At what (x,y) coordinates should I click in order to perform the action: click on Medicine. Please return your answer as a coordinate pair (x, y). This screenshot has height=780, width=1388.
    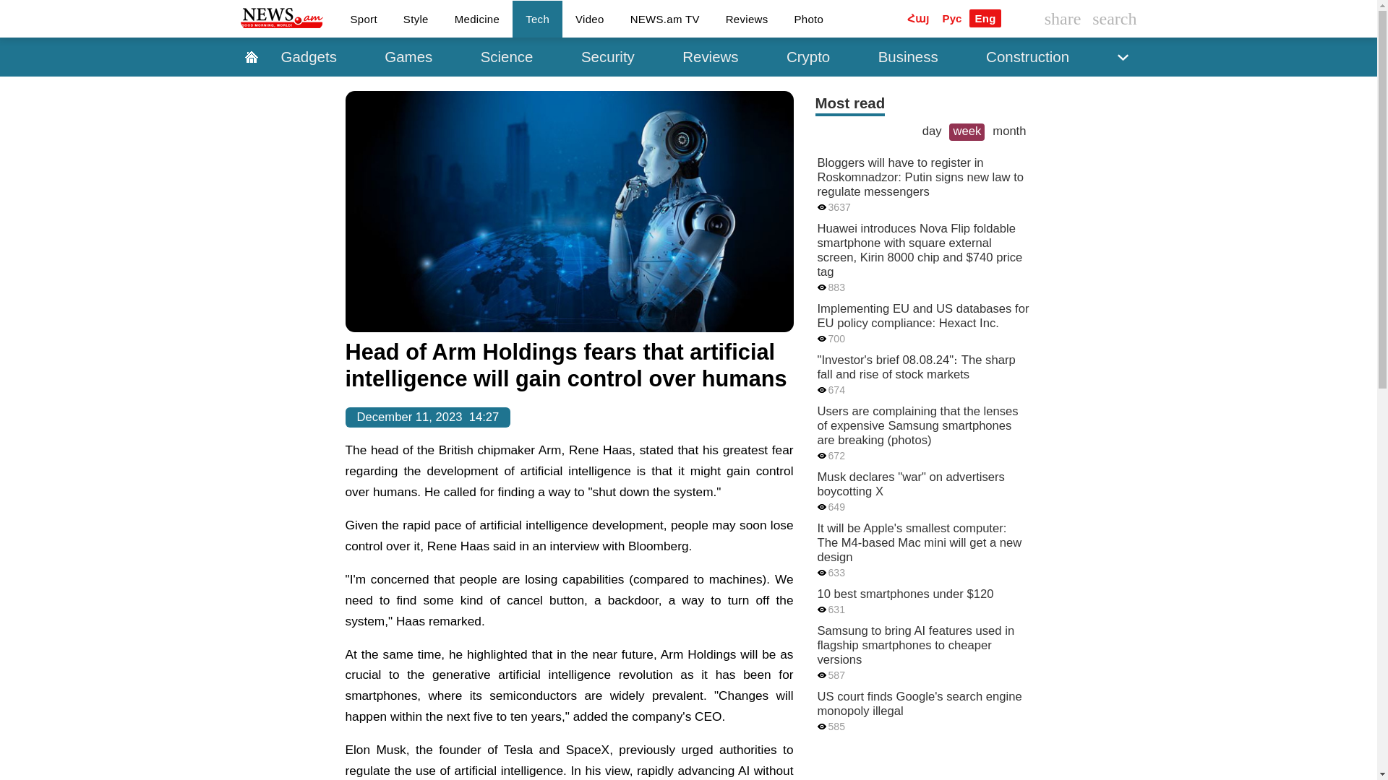
    Looking at the image, I should click on (476, 18).